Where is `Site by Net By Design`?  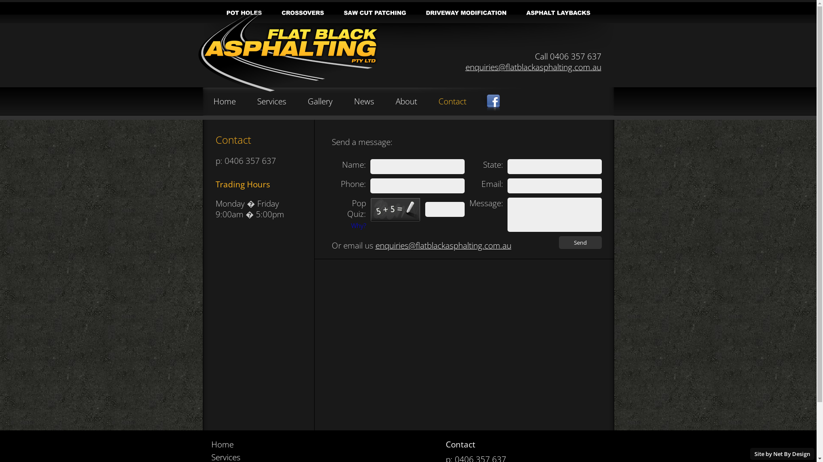 Site by Net By Design is located at coordinates (782, 454).